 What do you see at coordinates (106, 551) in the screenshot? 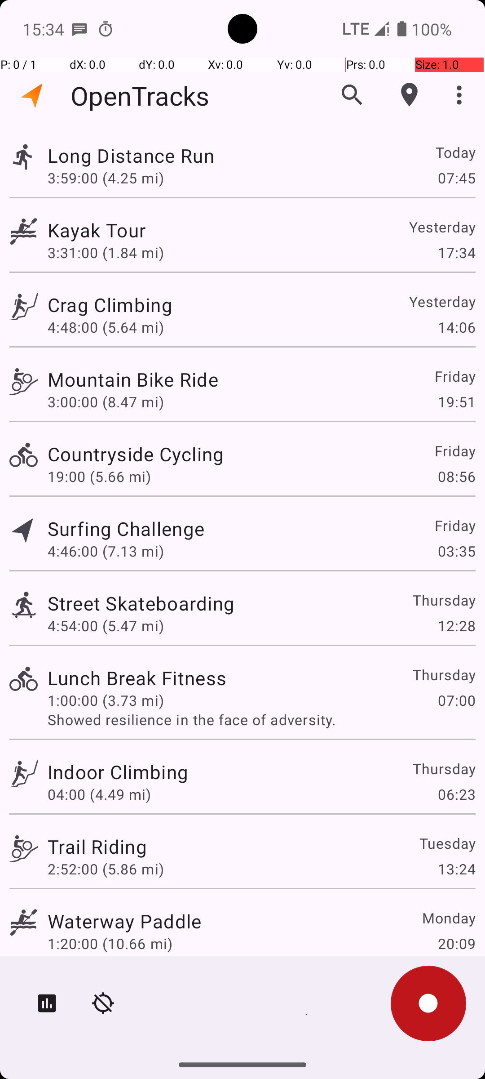
I see `4:46:00 (7.13 mi)` at bounding box center [106, 551].